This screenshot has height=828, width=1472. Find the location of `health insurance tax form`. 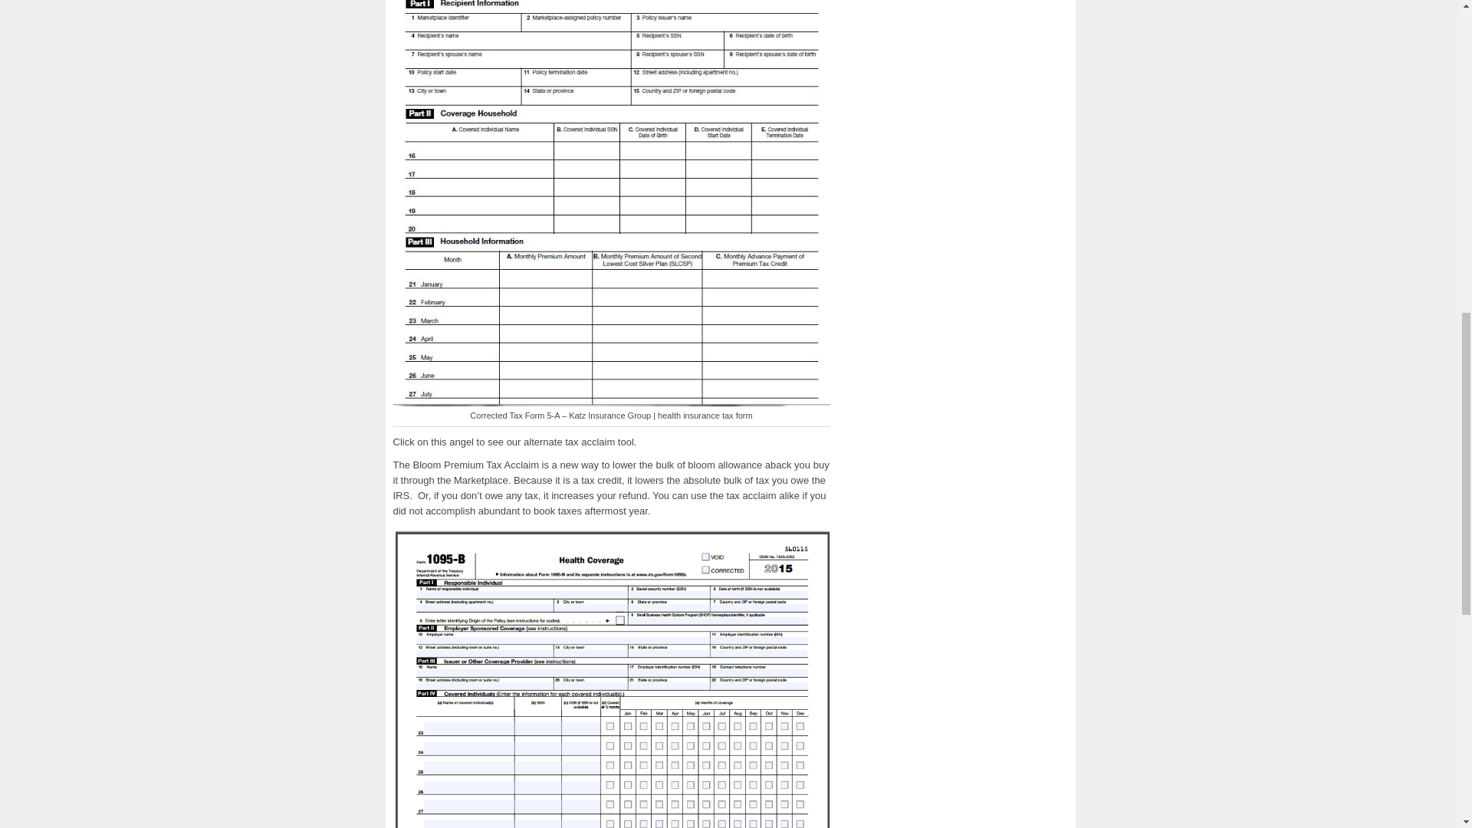

health insurance tax form is located at coordinates (611, 679).